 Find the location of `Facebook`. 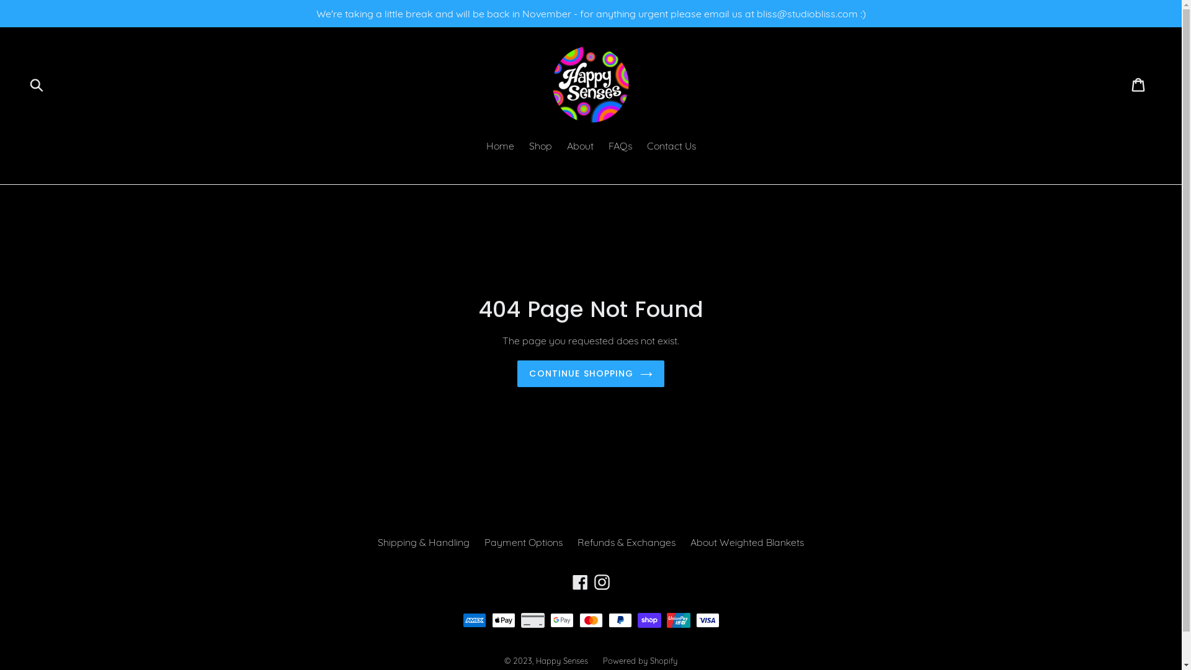

Facebook is located at coordinates (581, 582).